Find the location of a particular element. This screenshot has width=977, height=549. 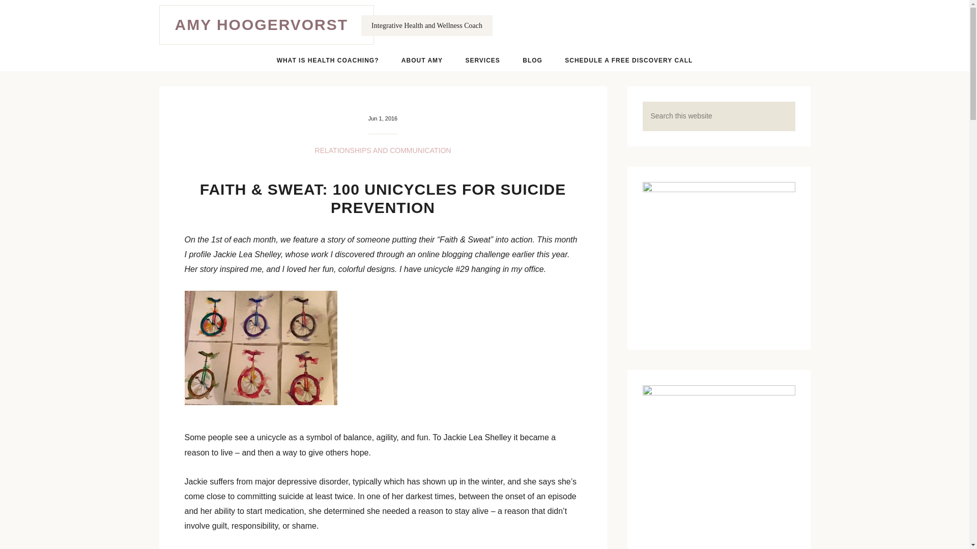

BLOG is located at coordinates (532, 60).